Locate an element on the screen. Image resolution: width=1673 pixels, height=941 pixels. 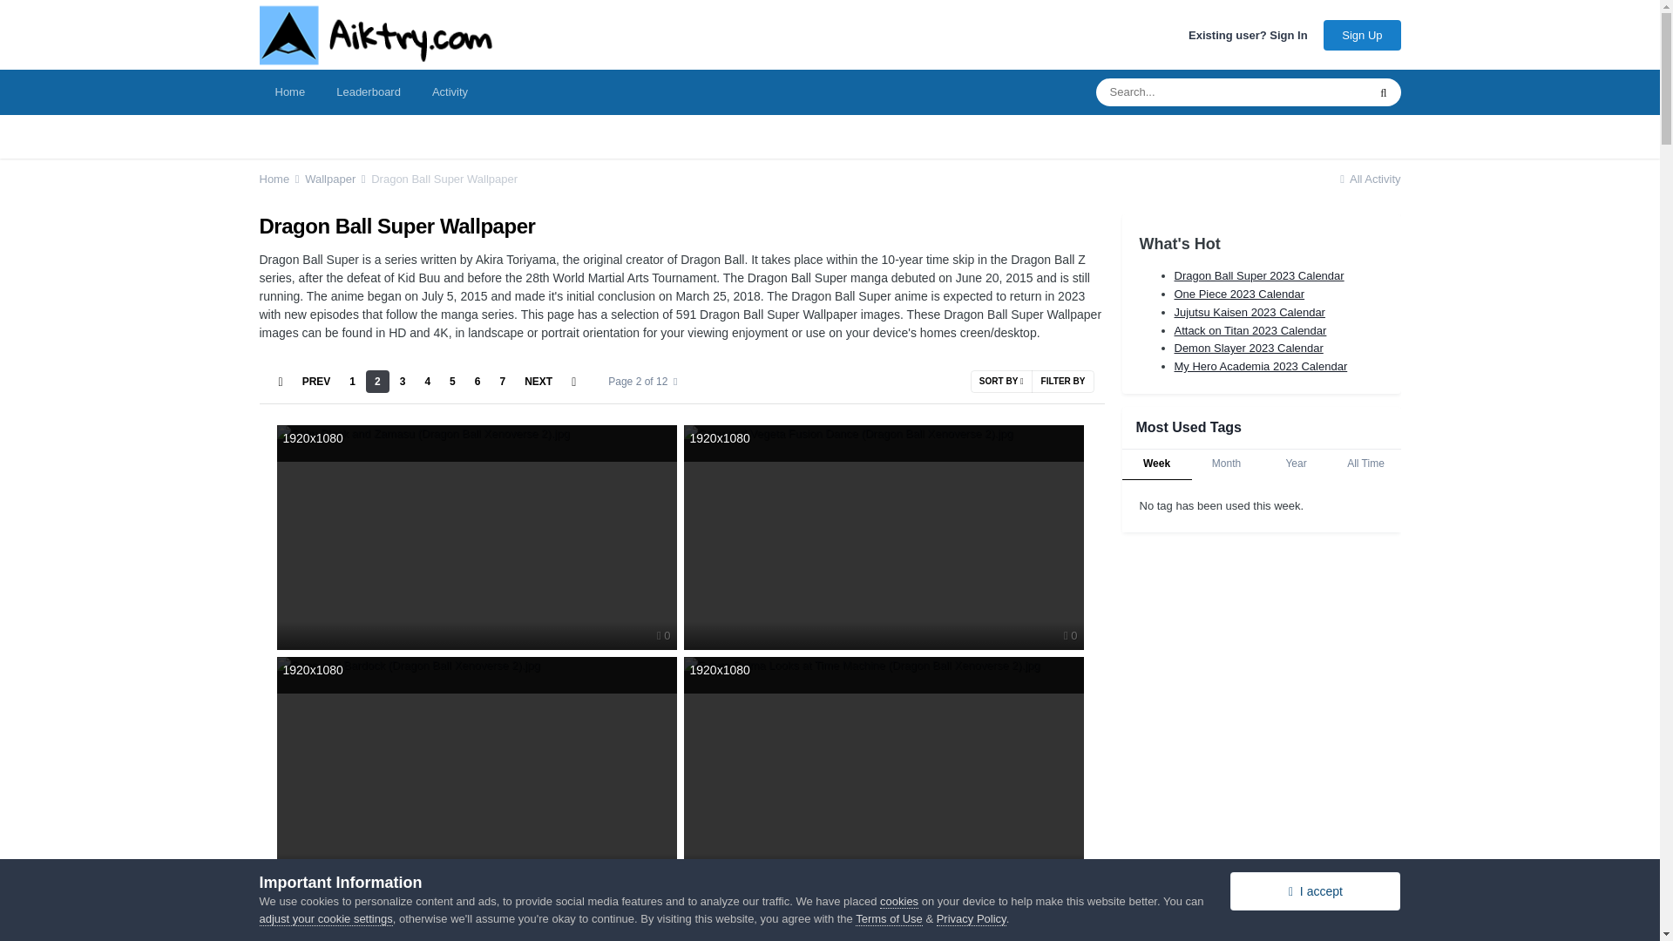
Next page is located at coordinates (538, 382).